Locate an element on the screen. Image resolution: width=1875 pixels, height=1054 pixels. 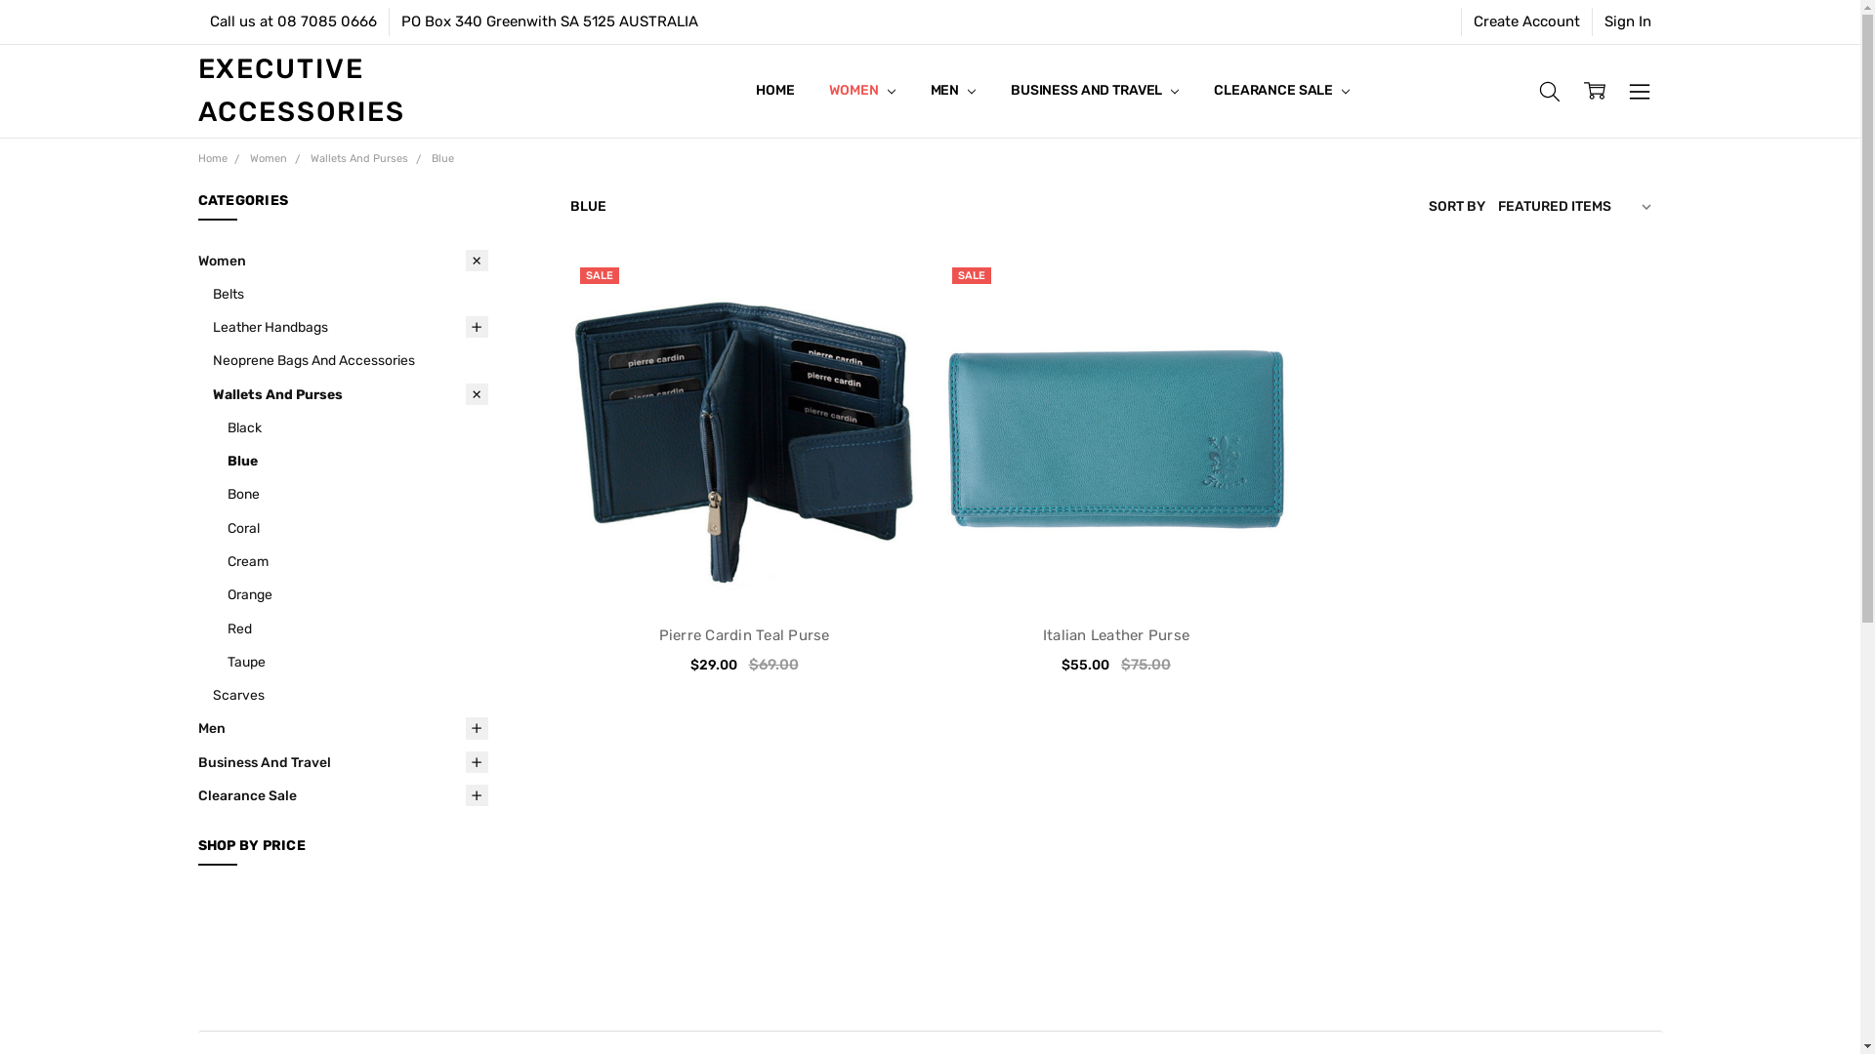
Business And Travel is located at coordinates (342, 762).